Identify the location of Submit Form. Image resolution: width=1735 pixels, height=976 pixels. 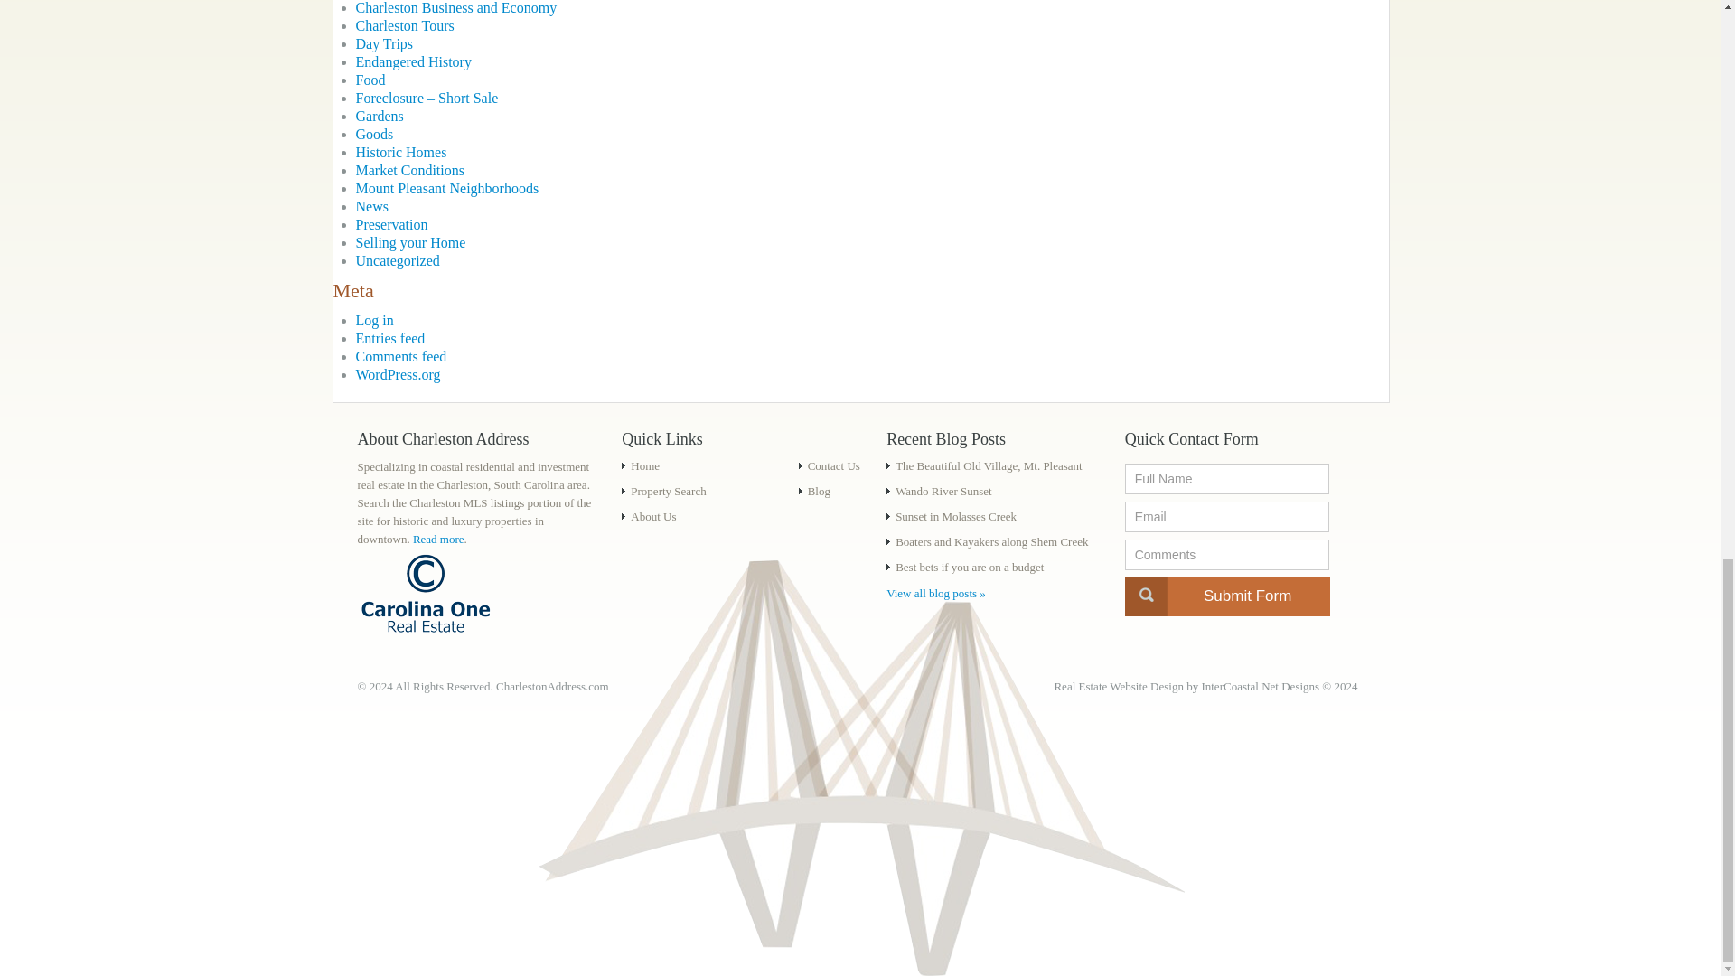
(1227, 596).